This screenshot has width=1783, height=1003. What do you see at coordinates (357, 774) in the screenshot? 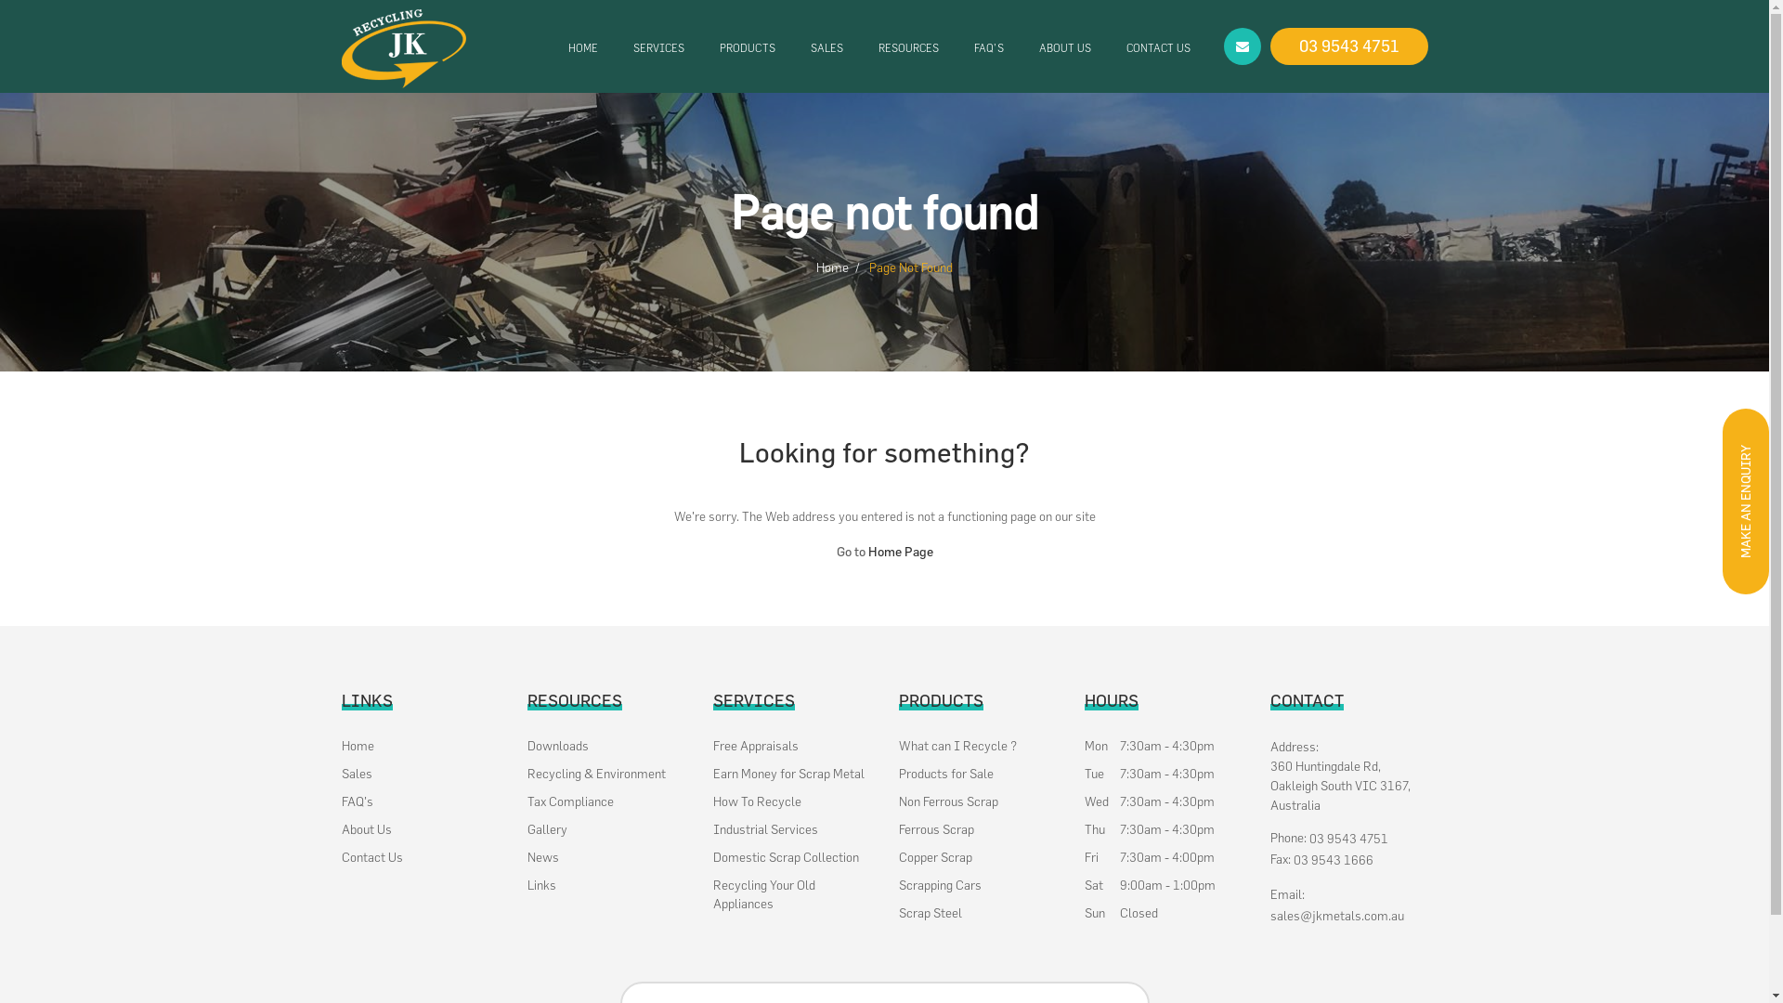
I see `Sales` at bounding box center [357, 774].